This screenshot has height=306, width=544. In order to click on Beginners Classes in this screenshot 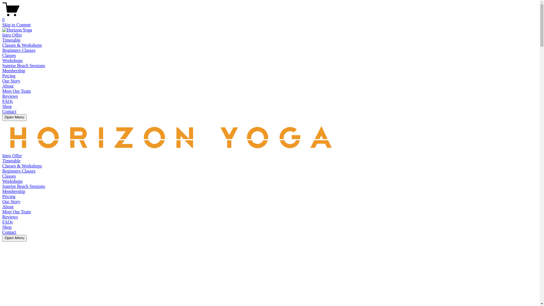, I will do `click(19, 171)`.